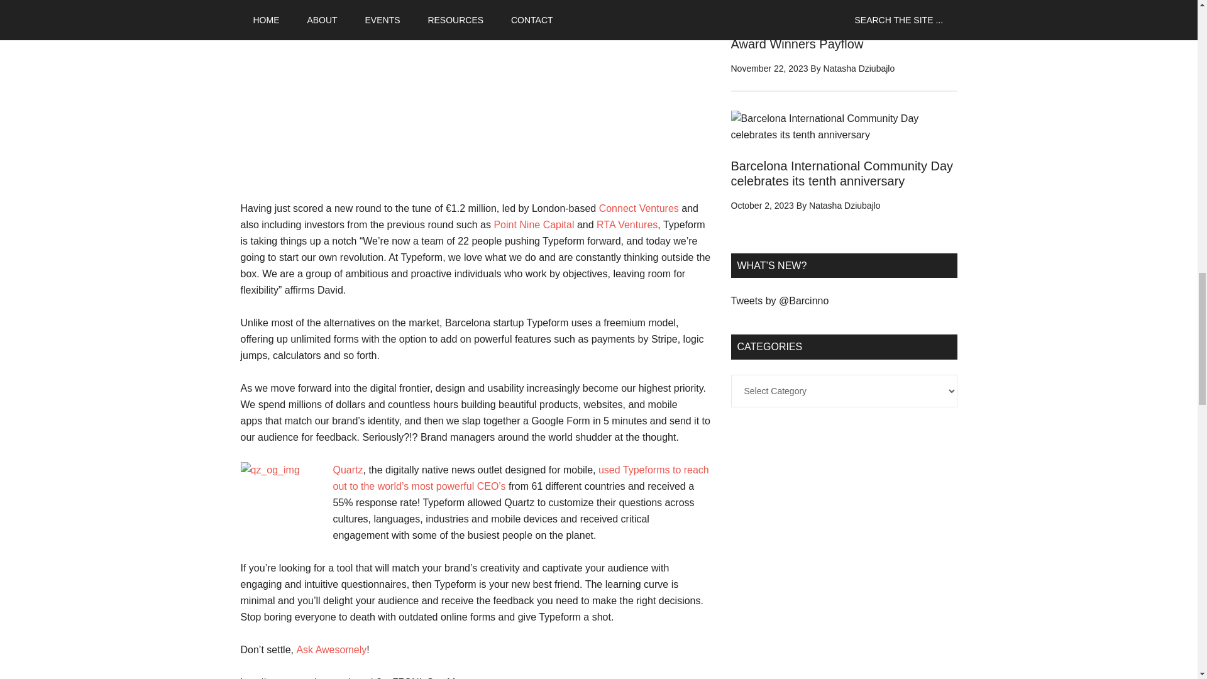 The image size is (1207, 679). Describe the element at coordinates (639, 208) in the screenshot. I see `Connect Ventures` at that location.